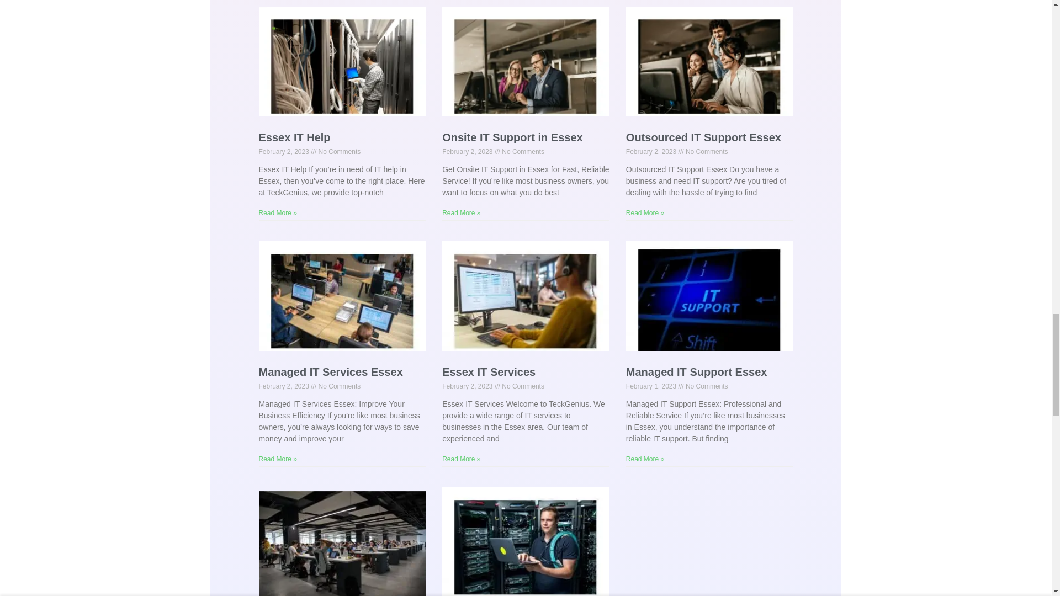 This screenshot has width=1060, height=596. I want to click on 5 Benefits of Web Filtering for your Business 158, so click(708, 66).